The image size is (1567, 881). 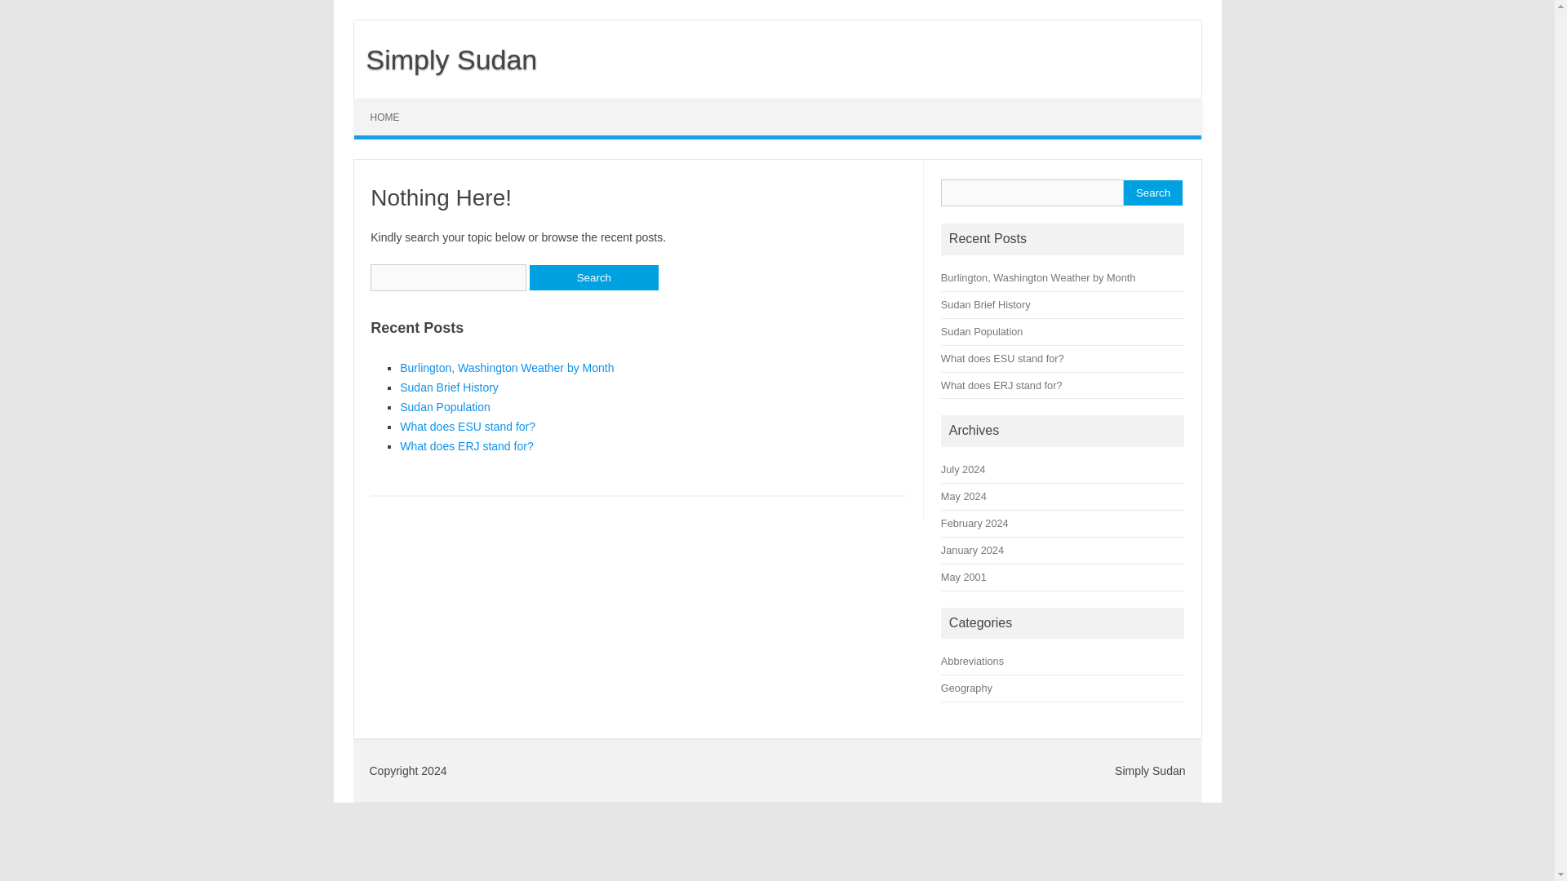 What do you see at coordinates (449, 387) in the screenshot?
I see `Sudan Brief History` at bounding box center [449, 387].